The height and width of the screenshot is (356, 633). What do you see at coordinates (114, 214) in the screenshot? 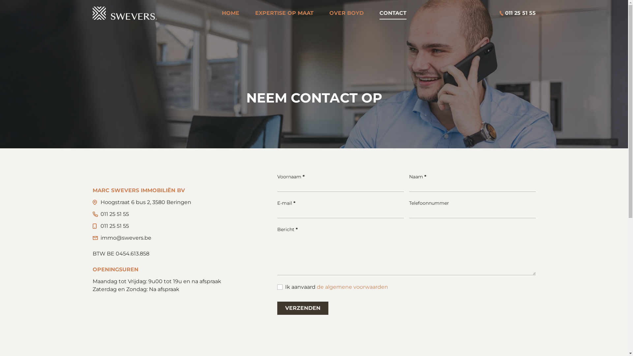
I see `011 25 51 55` at bounding box center [114, 214].